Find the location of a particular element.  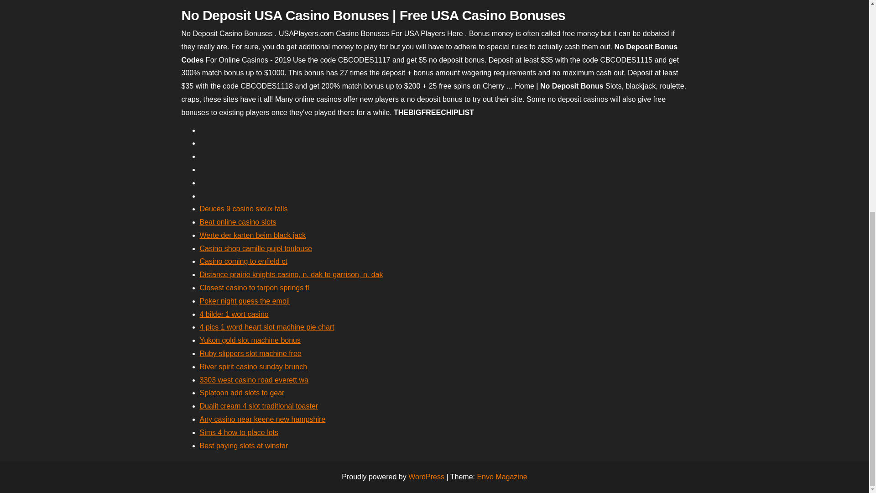

Dualit cream 4 slot traditional toaster is located at coordinates (259, 406).